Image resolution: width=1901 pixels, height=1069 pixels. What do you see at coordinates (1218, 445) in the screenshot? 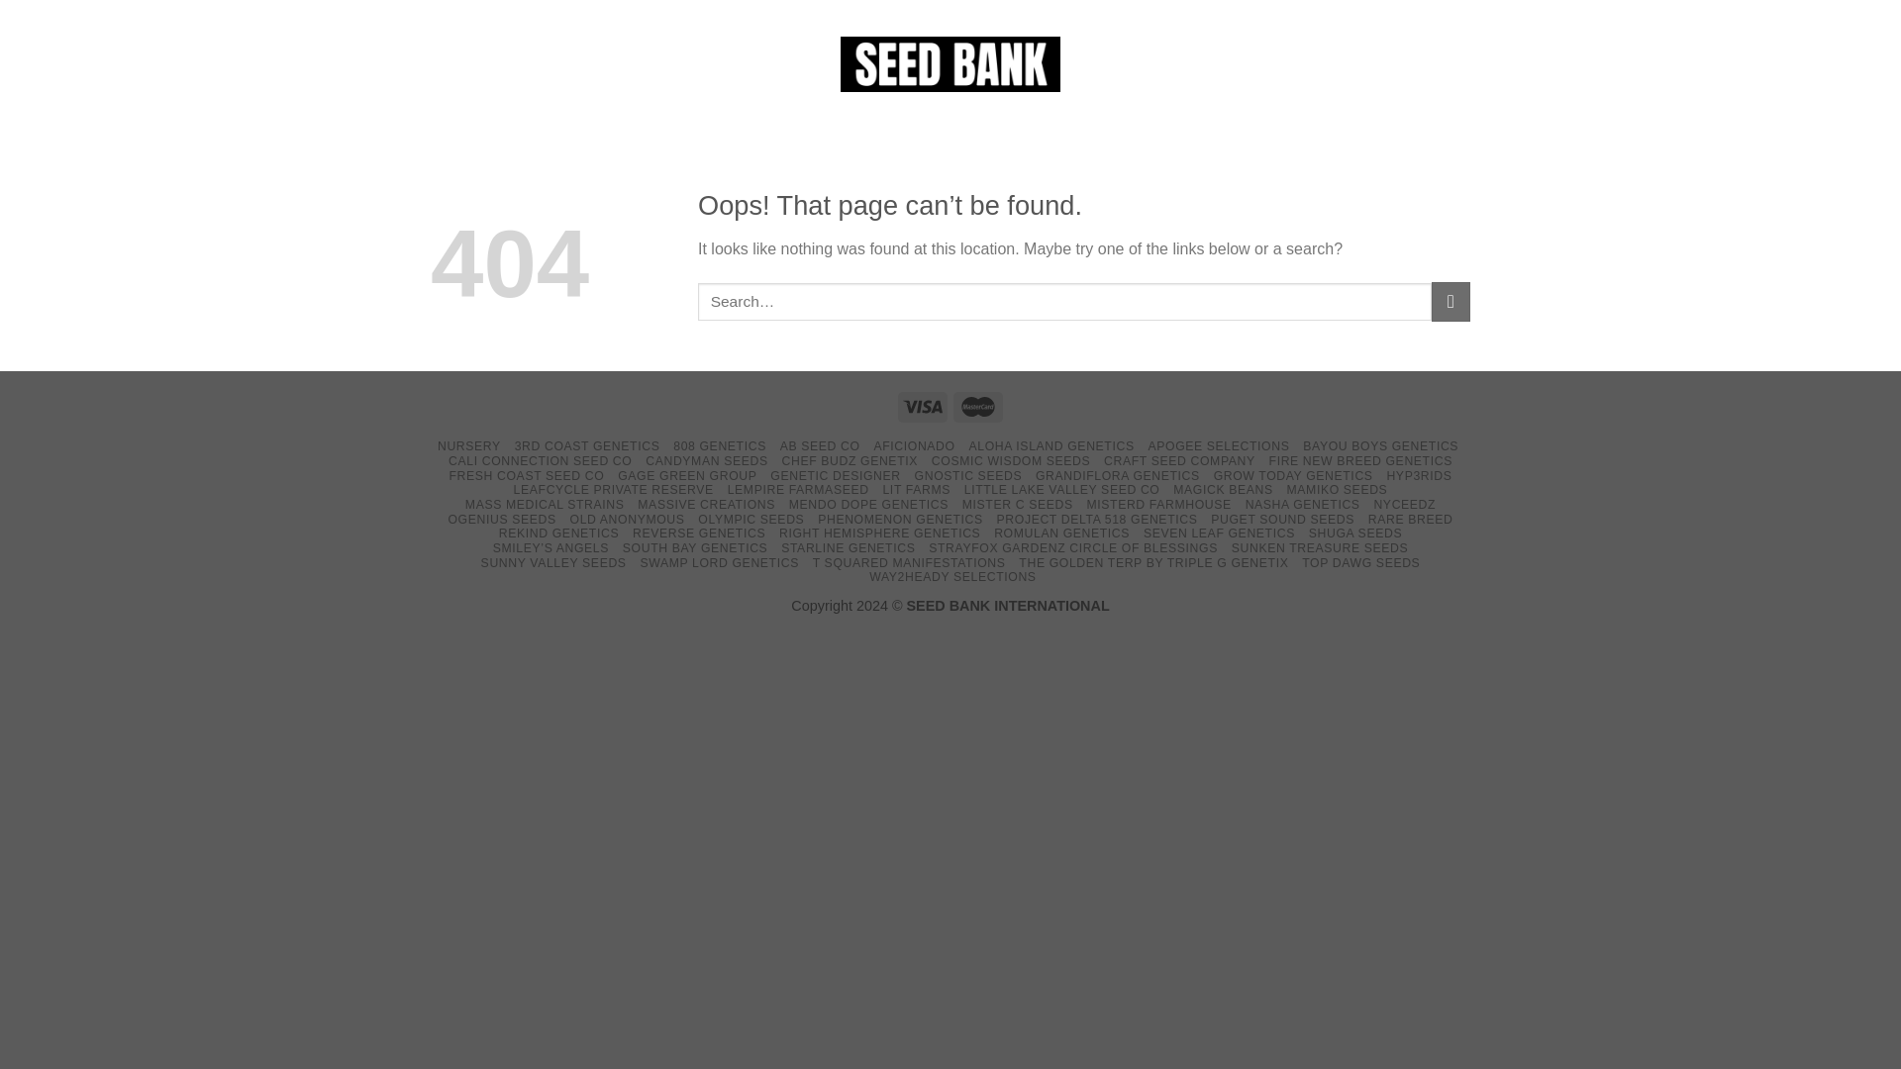
I see `APOGEE SELECTIONS` at bounding box center [1218, 445].